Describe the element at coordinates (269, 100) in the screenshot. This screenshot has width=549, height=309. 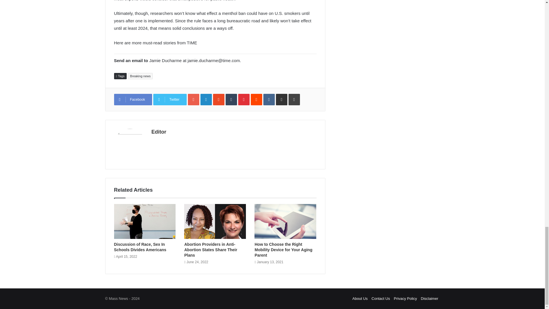
I see `VKontakte` at that location.